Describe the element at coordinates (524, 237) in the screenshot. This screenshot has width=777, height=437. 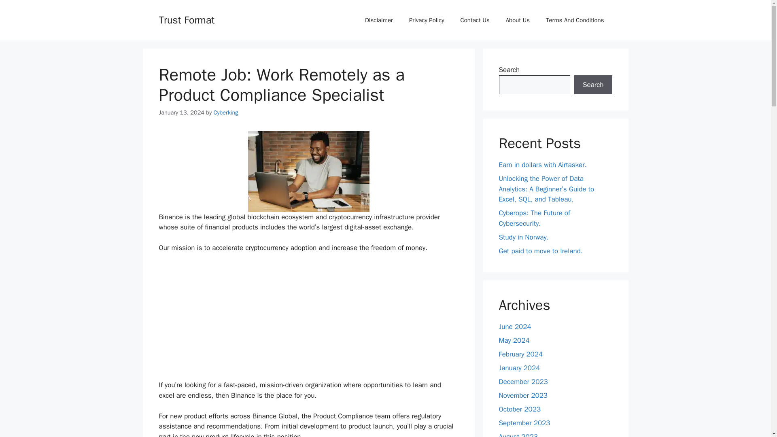
I see `Study in Norway.` at that location.